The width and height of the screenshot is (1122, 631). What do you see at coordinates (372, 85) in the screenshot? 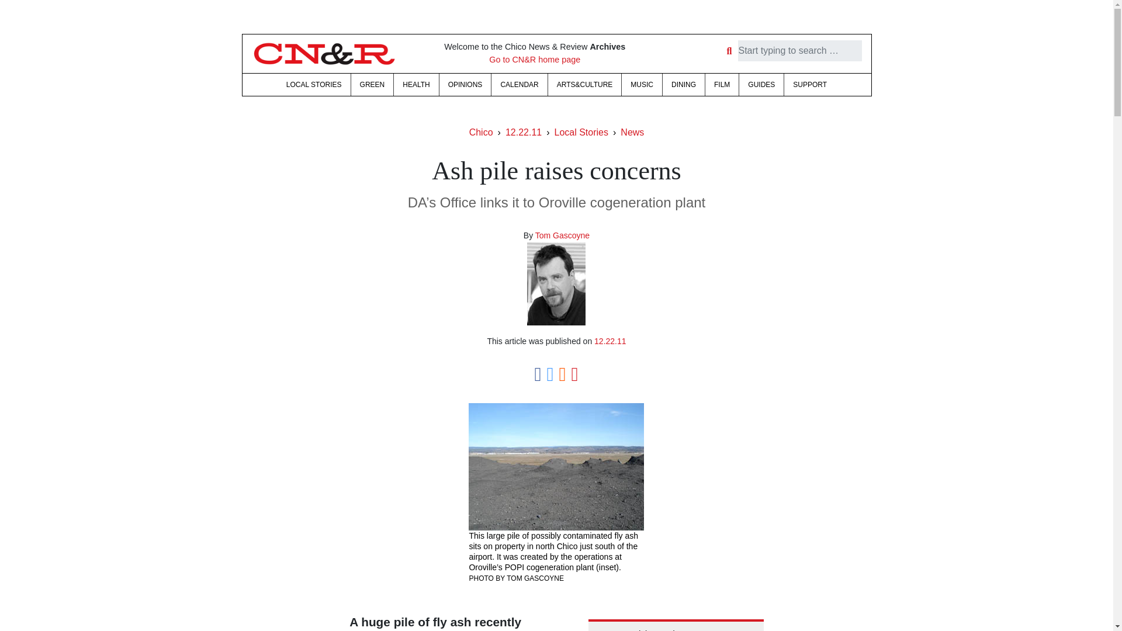
I see `GREEN` at bounding box center [372, 85].